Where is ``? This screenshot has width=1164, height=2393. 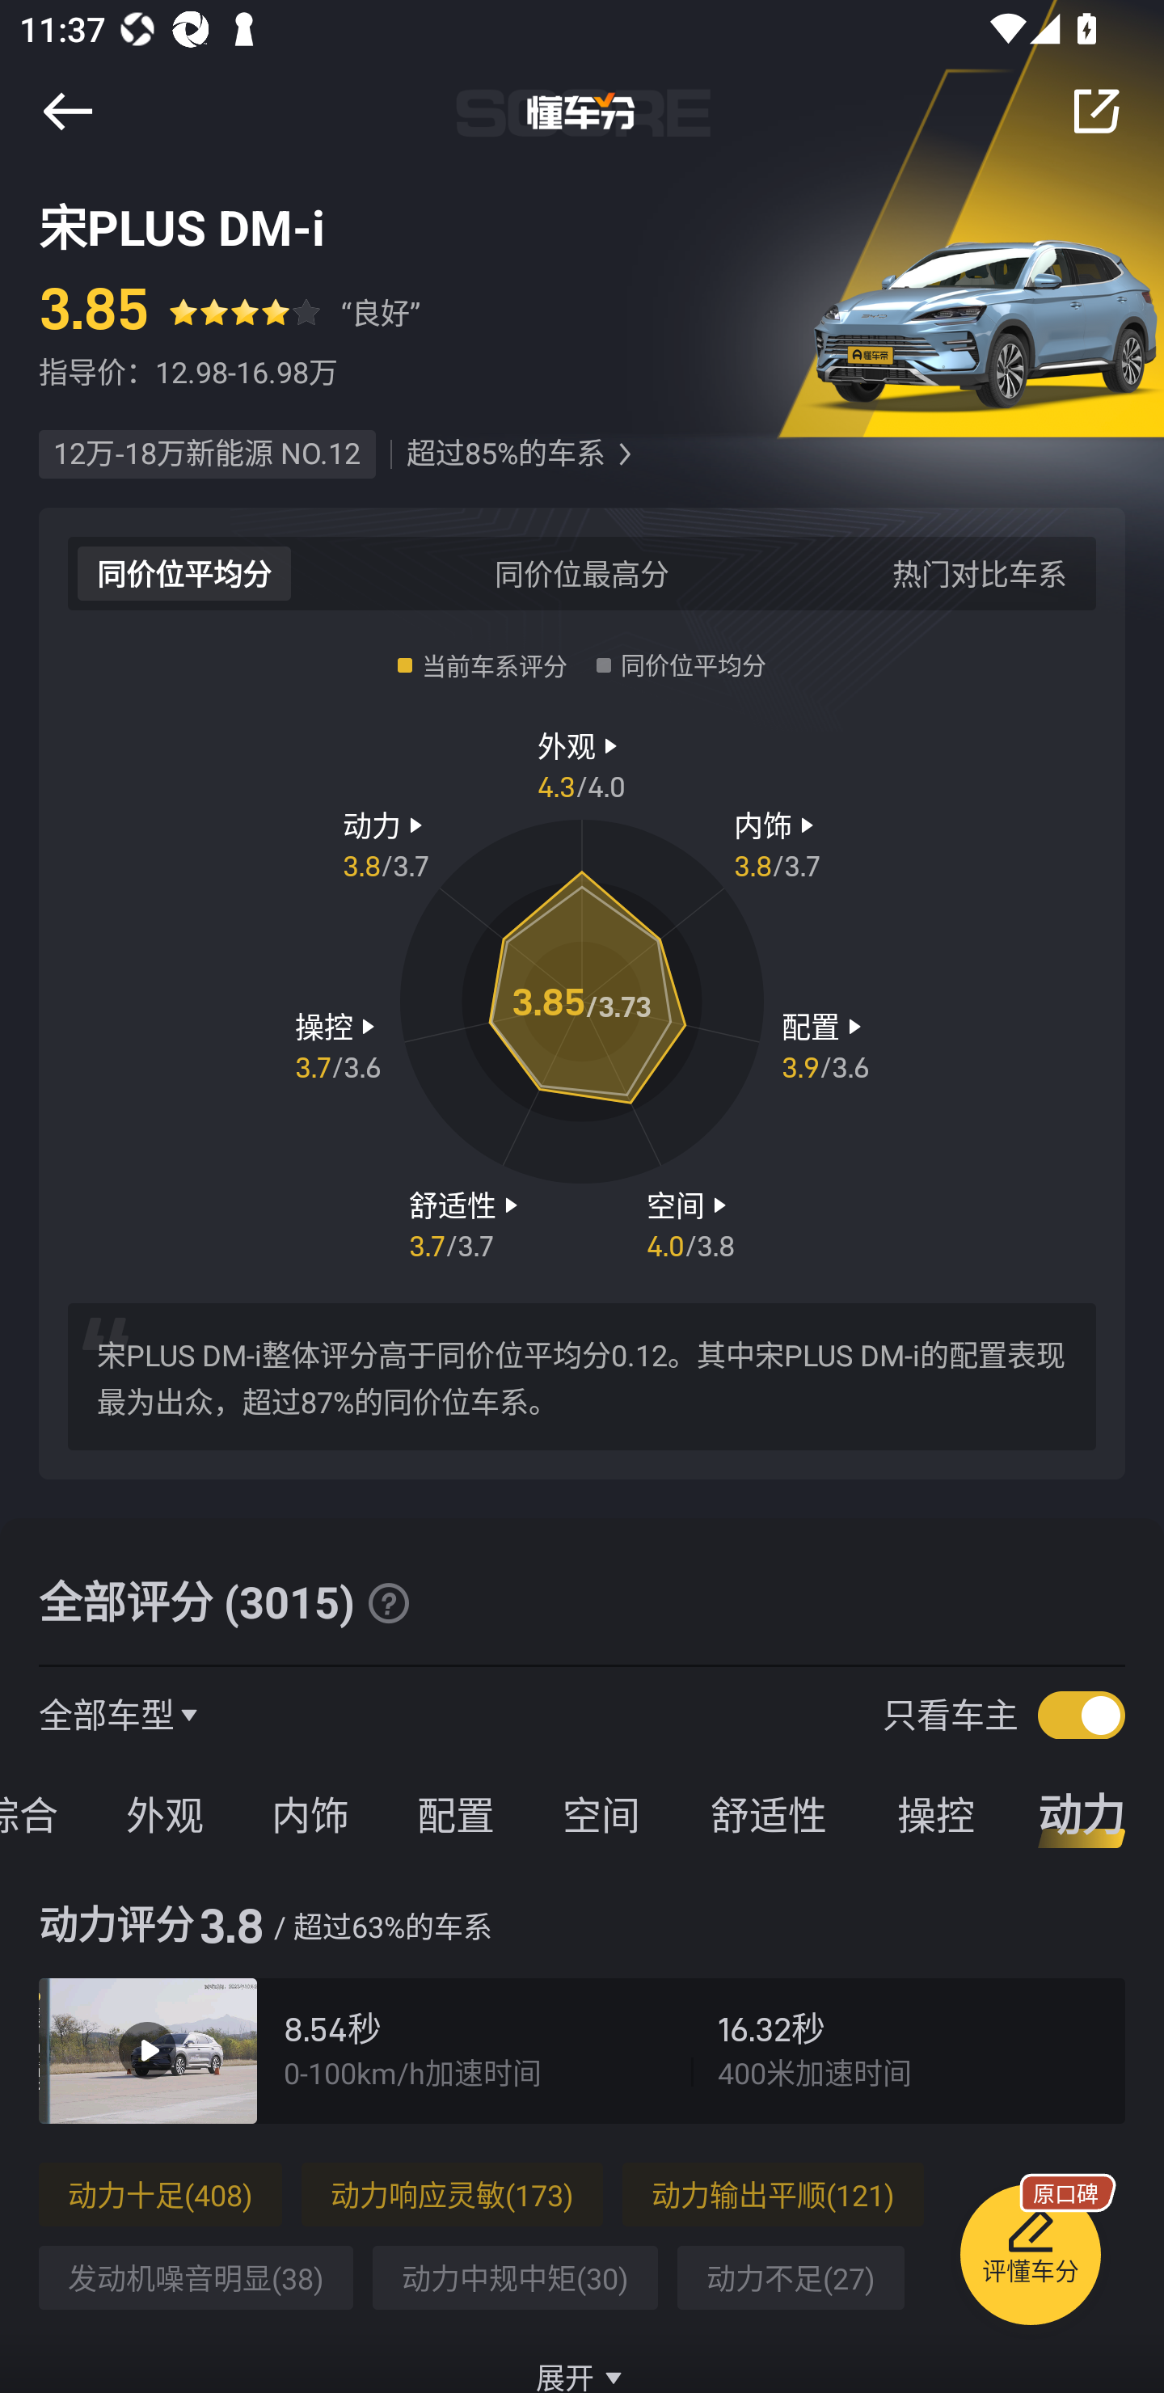  is located at coordinates (67, 111).